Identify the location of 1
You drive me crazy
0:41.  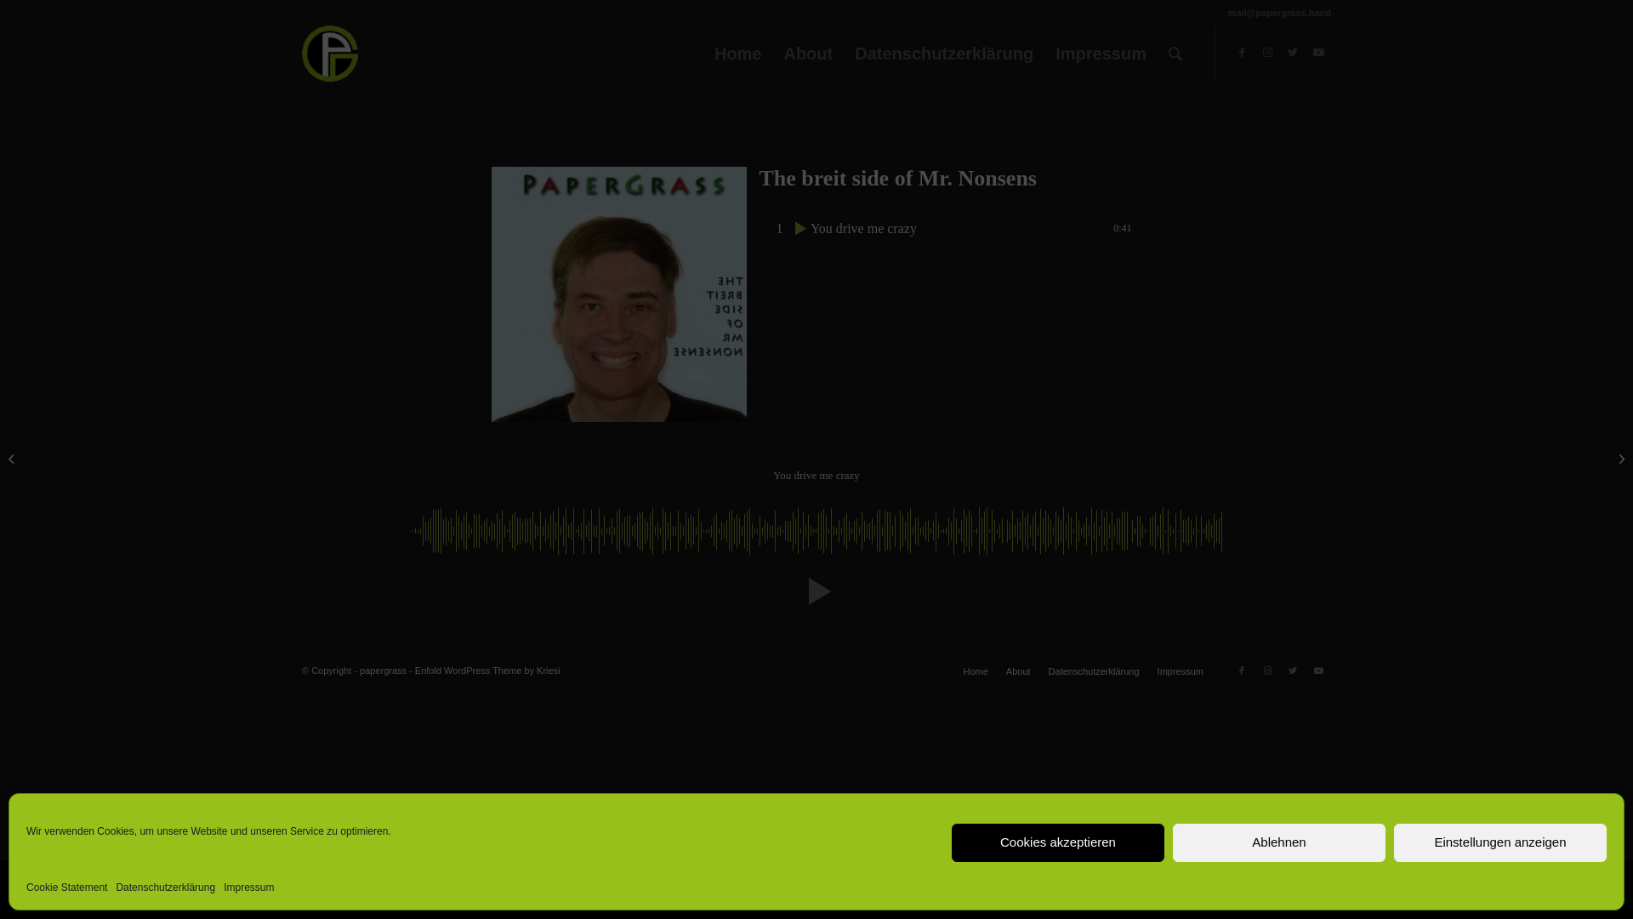
(945, 228).